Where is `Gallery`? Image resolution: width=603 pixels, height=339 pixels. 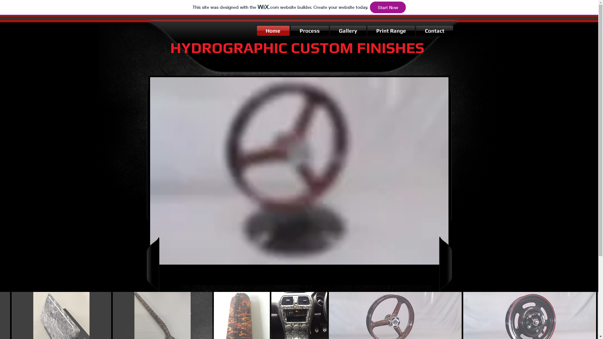 Gallery is located at coordinates (348, 31).